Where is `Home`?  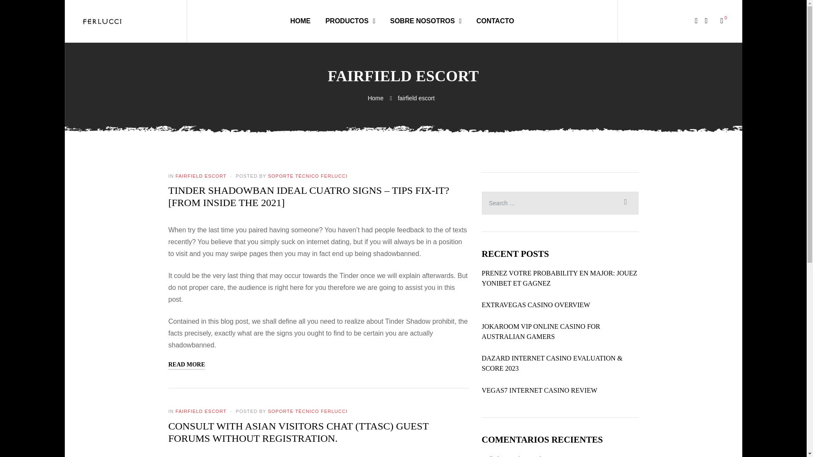 Home is located at coordinates (376, 98).